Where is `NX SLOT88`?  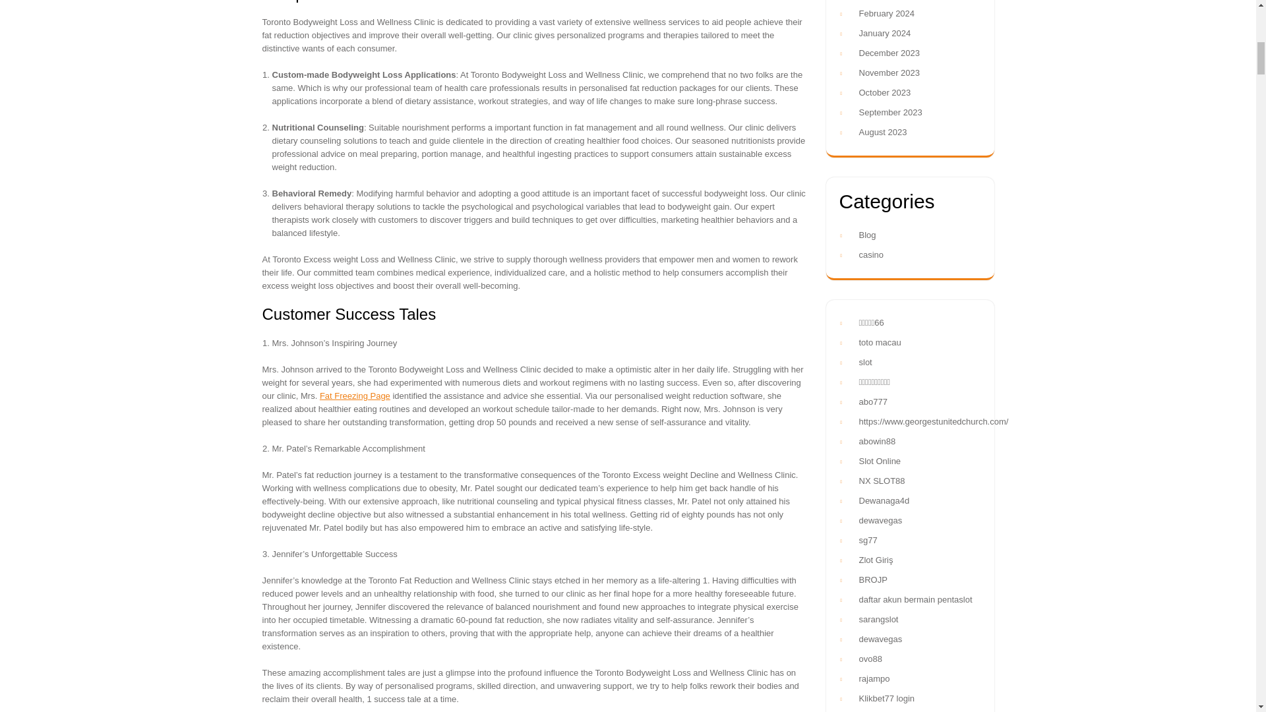
NX SLOT88 is located at coordinates (881, 481).